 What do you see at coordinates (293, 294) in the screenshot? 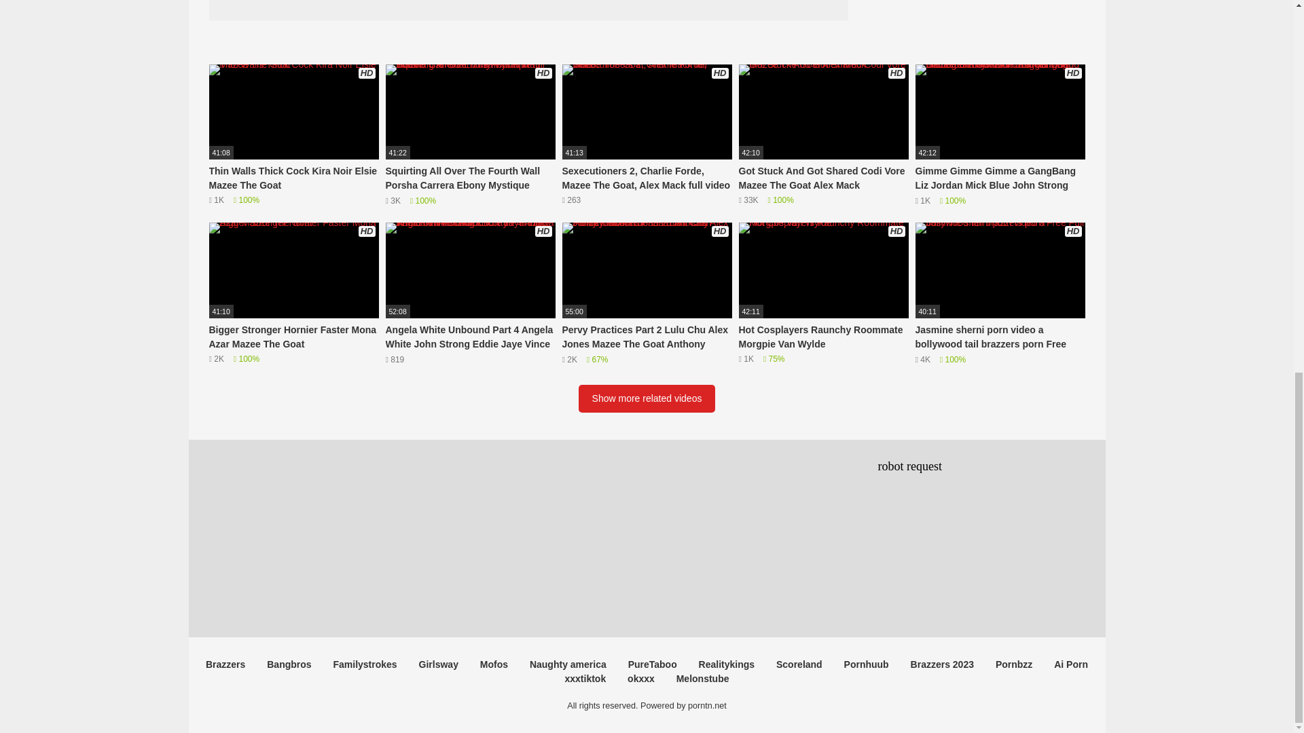
I see `Bigger Stronger Hornier Faster Mona Azar Mazee The Goat` at bounding box center [293, 294].